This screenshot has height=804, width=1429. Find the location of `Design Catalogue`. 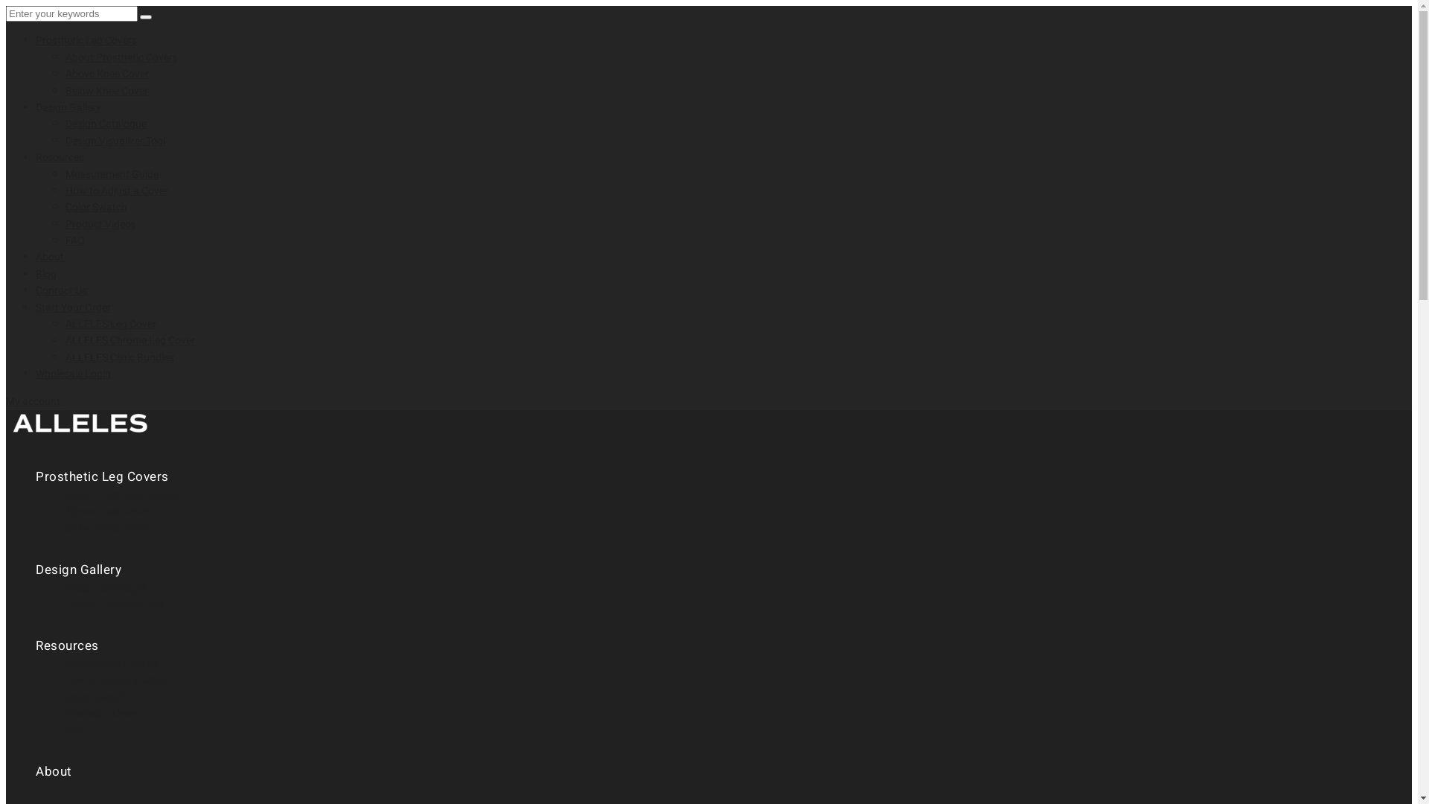

Design Catalogue is located at coordinates (106, 124).